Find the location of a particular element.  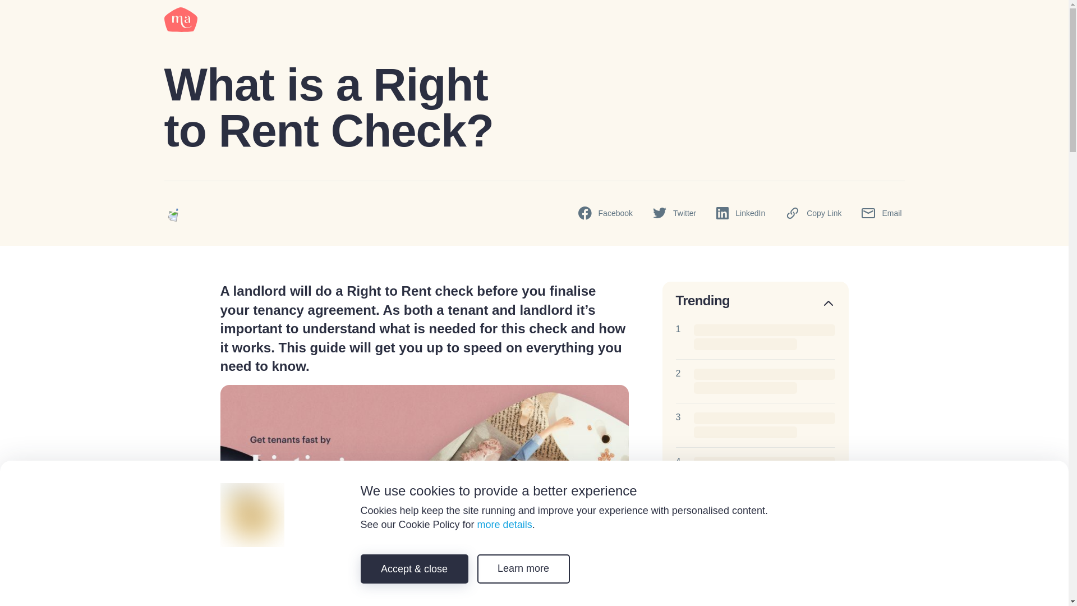

more details is located at coordinates (504, 524).